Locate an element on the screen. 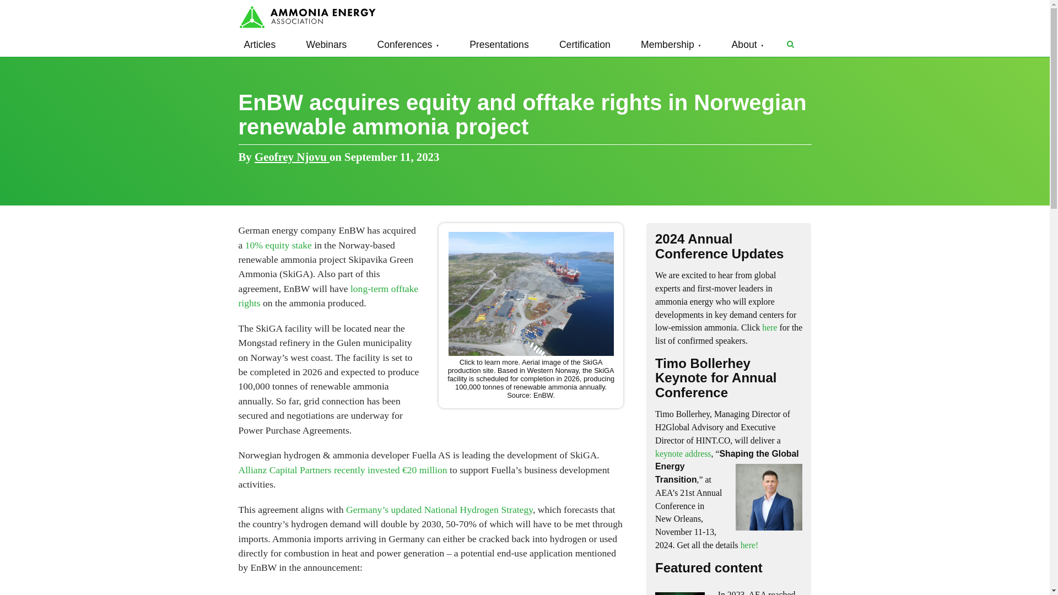  Presentations is located at coordinates (499, 44).